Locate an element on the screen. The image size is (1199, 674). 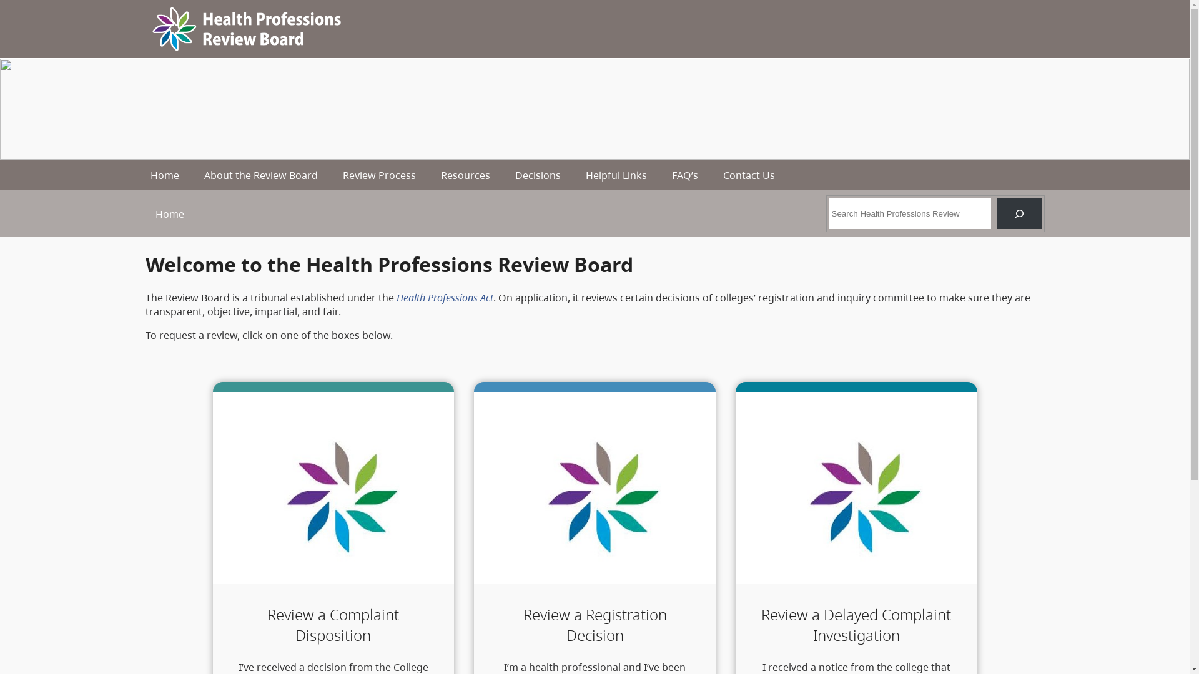
Resources is located at coordinates (466, 175).